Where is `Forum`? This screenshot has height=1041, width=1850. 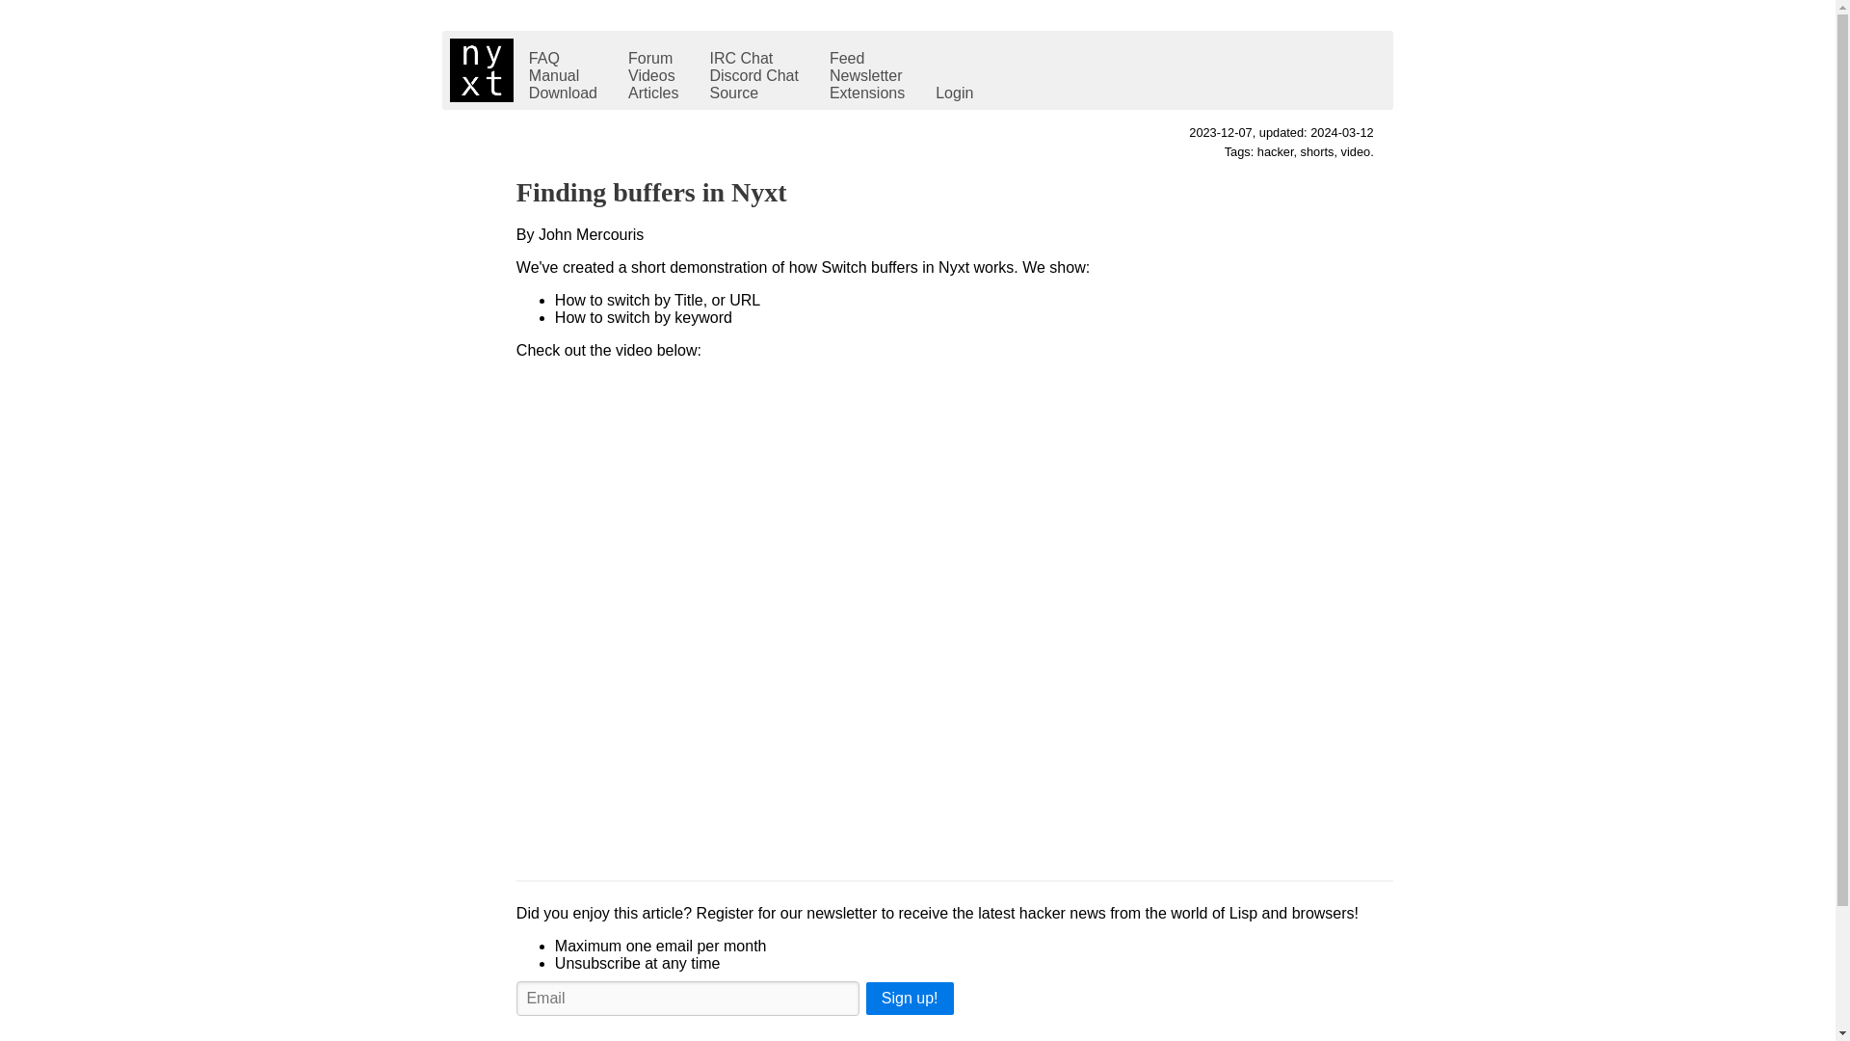 Forum is located at coordinates (653, 58).